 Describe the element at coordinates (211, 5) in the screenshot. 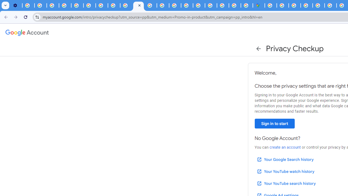

I see `Sign in - Google Accounts` at that location.